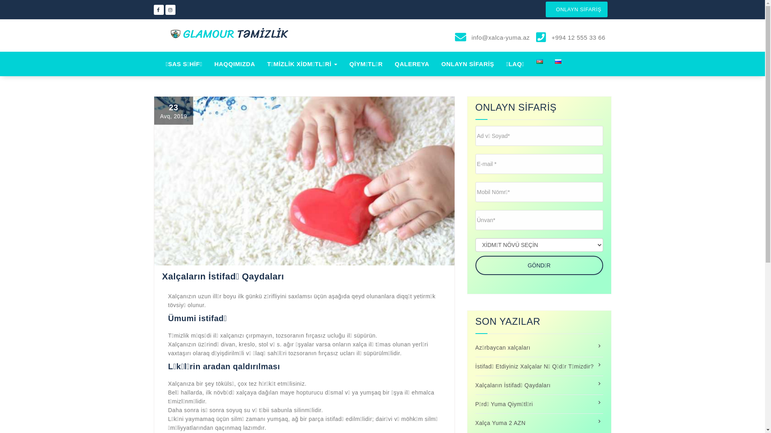  Describe the element at coordinates (235, 64) in the screenshot. I see `HAQQIMIZDA` at that location.